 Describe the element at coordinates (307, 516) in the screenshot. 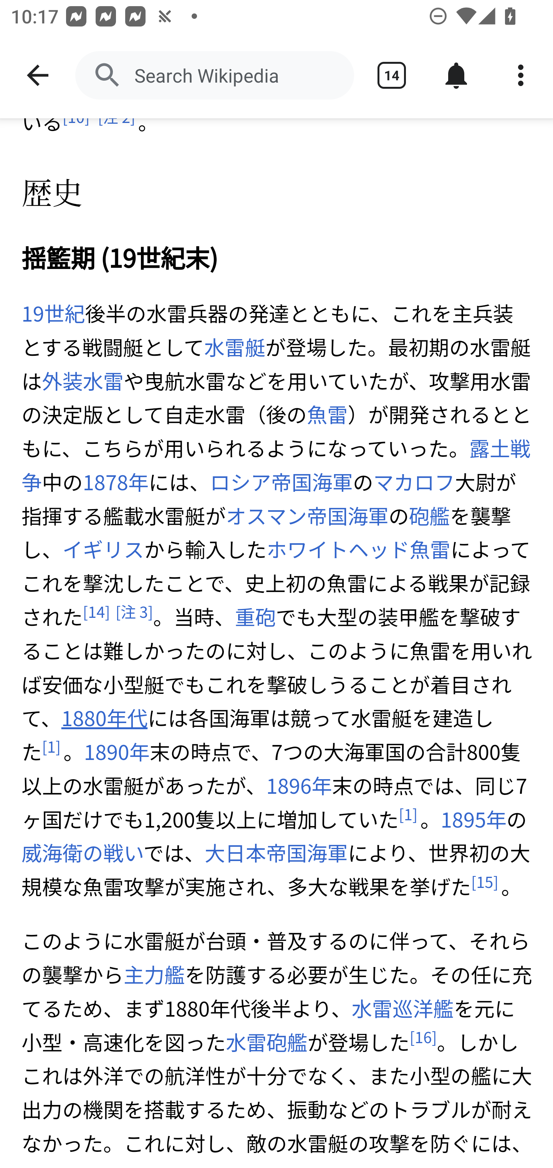

I see `オスマン帝国海軍` at that location.